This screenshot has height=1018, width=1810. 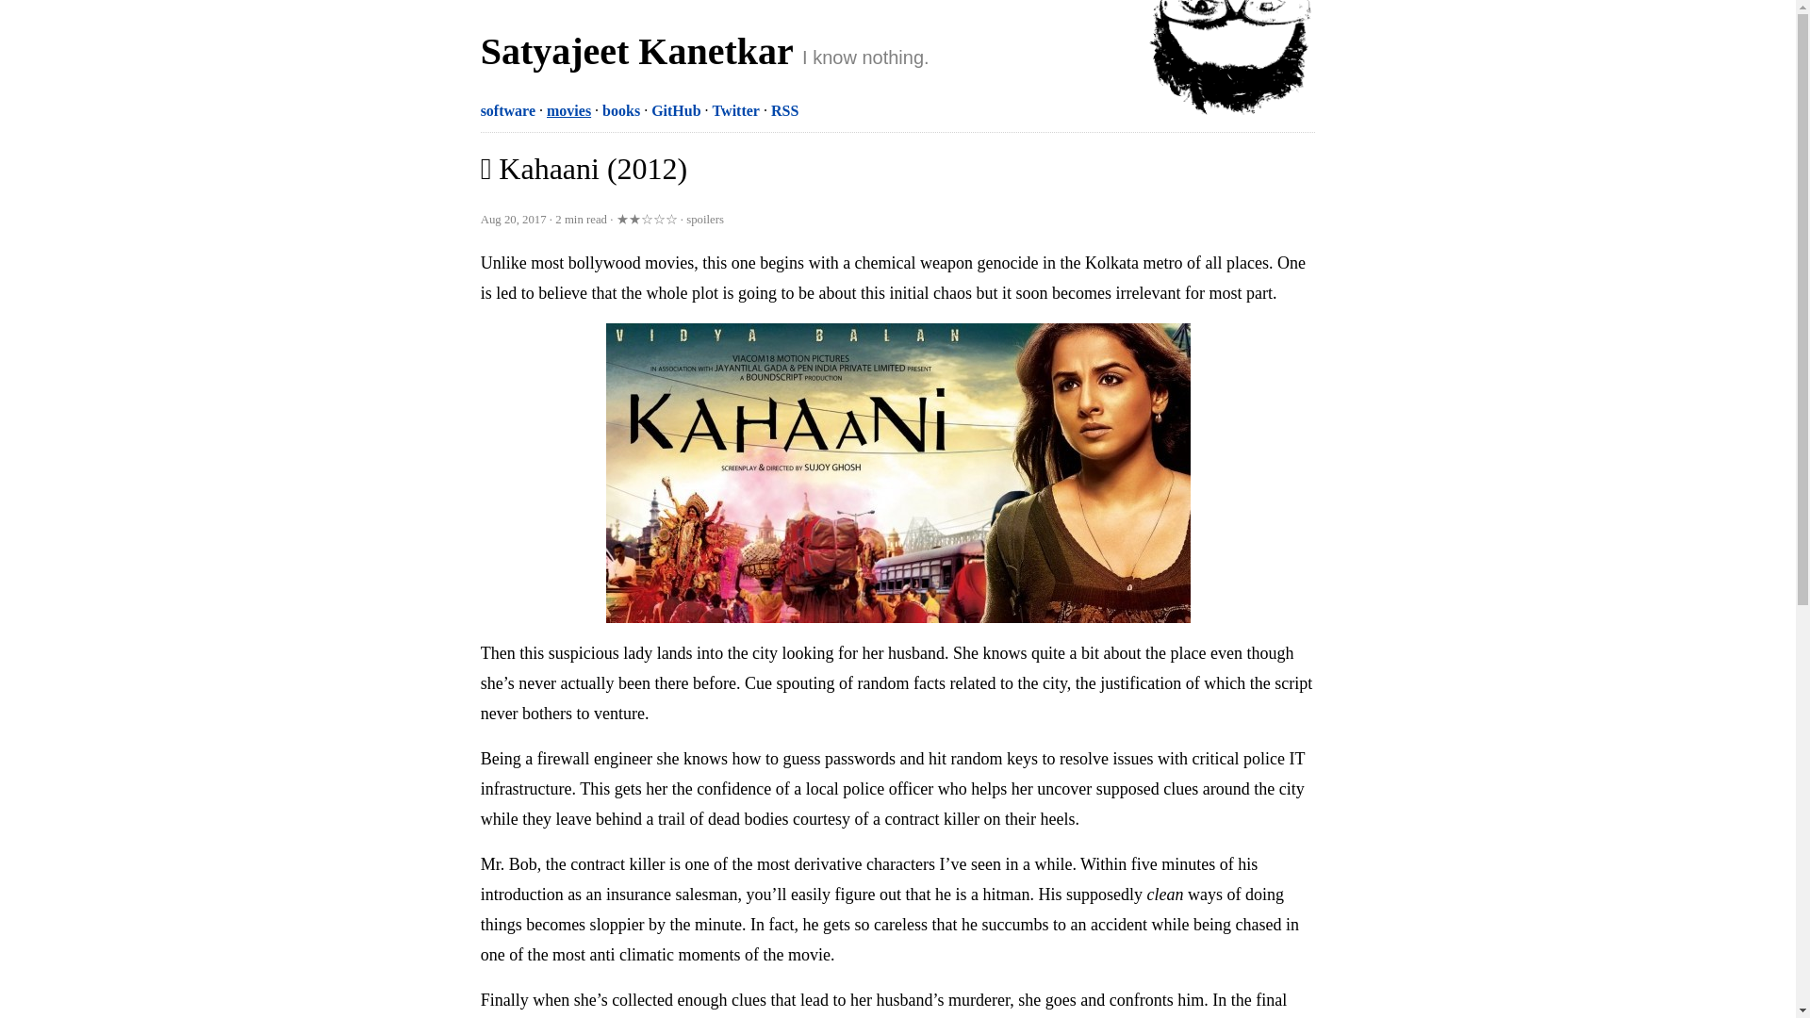 What do you see at coordinates (676, 111) in the screenshot?
I see `GitHub` at bounding box center [676, 111].